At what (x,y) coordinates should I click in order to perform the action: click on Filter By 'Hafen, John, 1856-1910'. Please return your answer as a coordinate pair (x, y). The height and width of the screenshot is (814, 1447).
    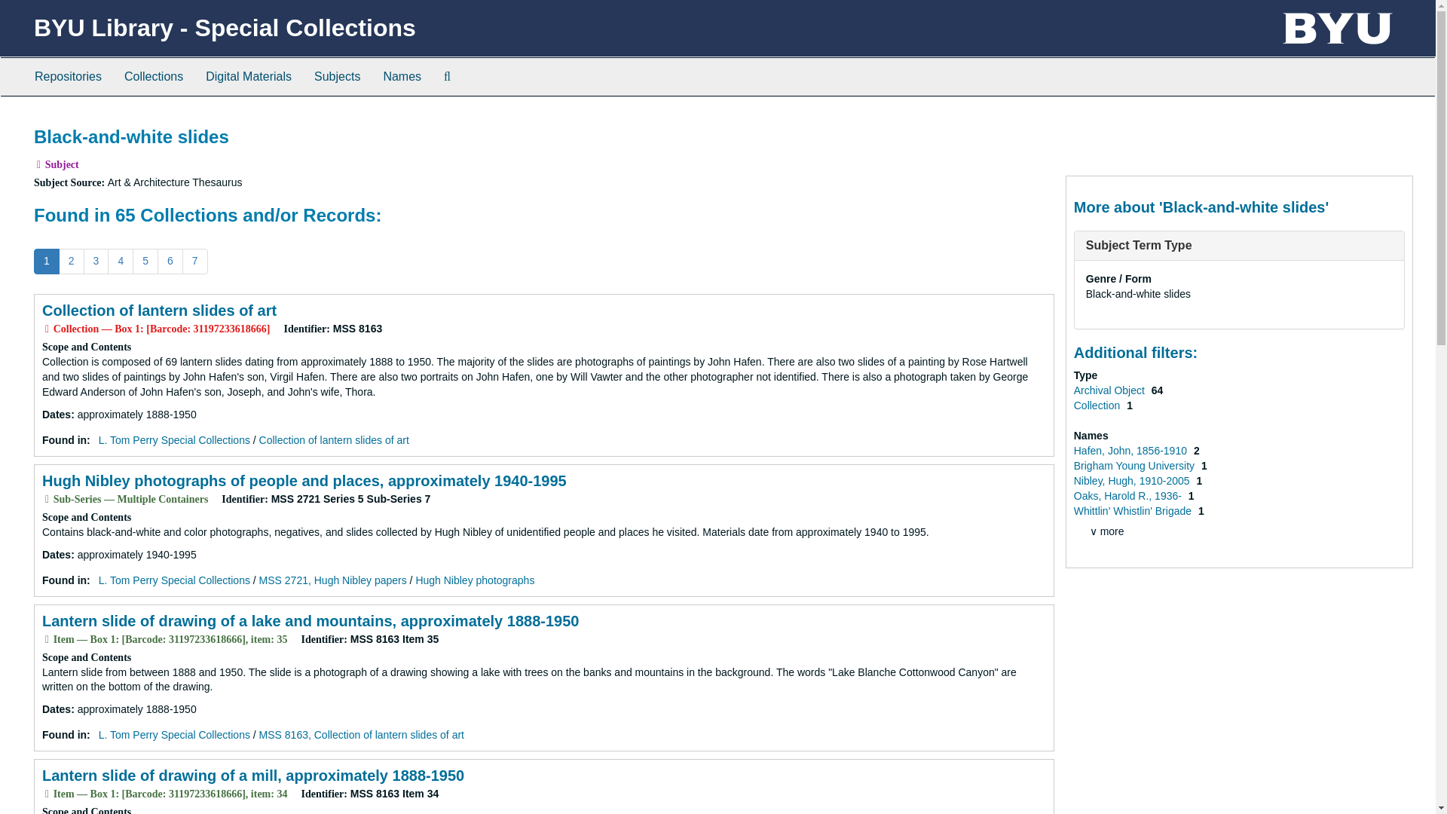
    Looking at the image, I should click on (1131, 450).